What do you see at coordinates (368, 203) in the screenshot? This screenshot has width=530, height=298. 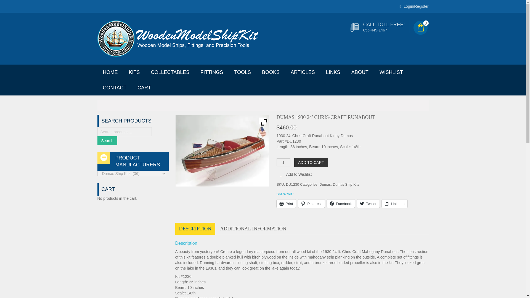 I see `Twitter` at bounding box center [368, 203].